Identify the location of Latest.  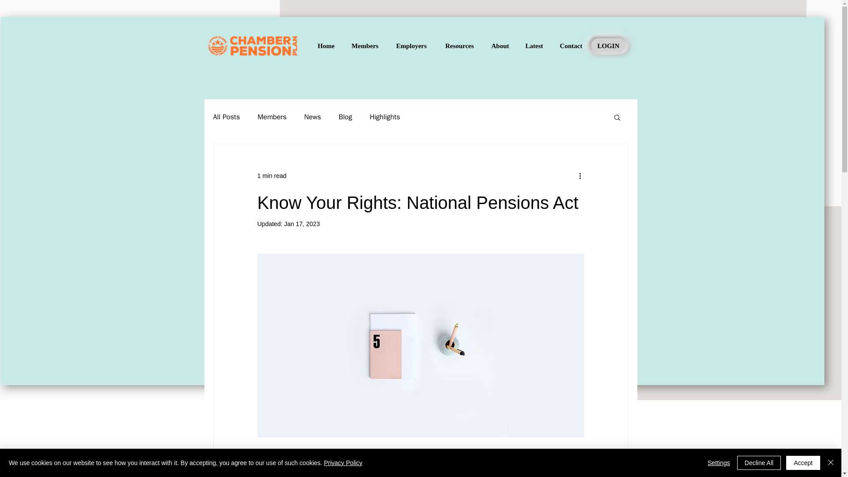
(534, 45).